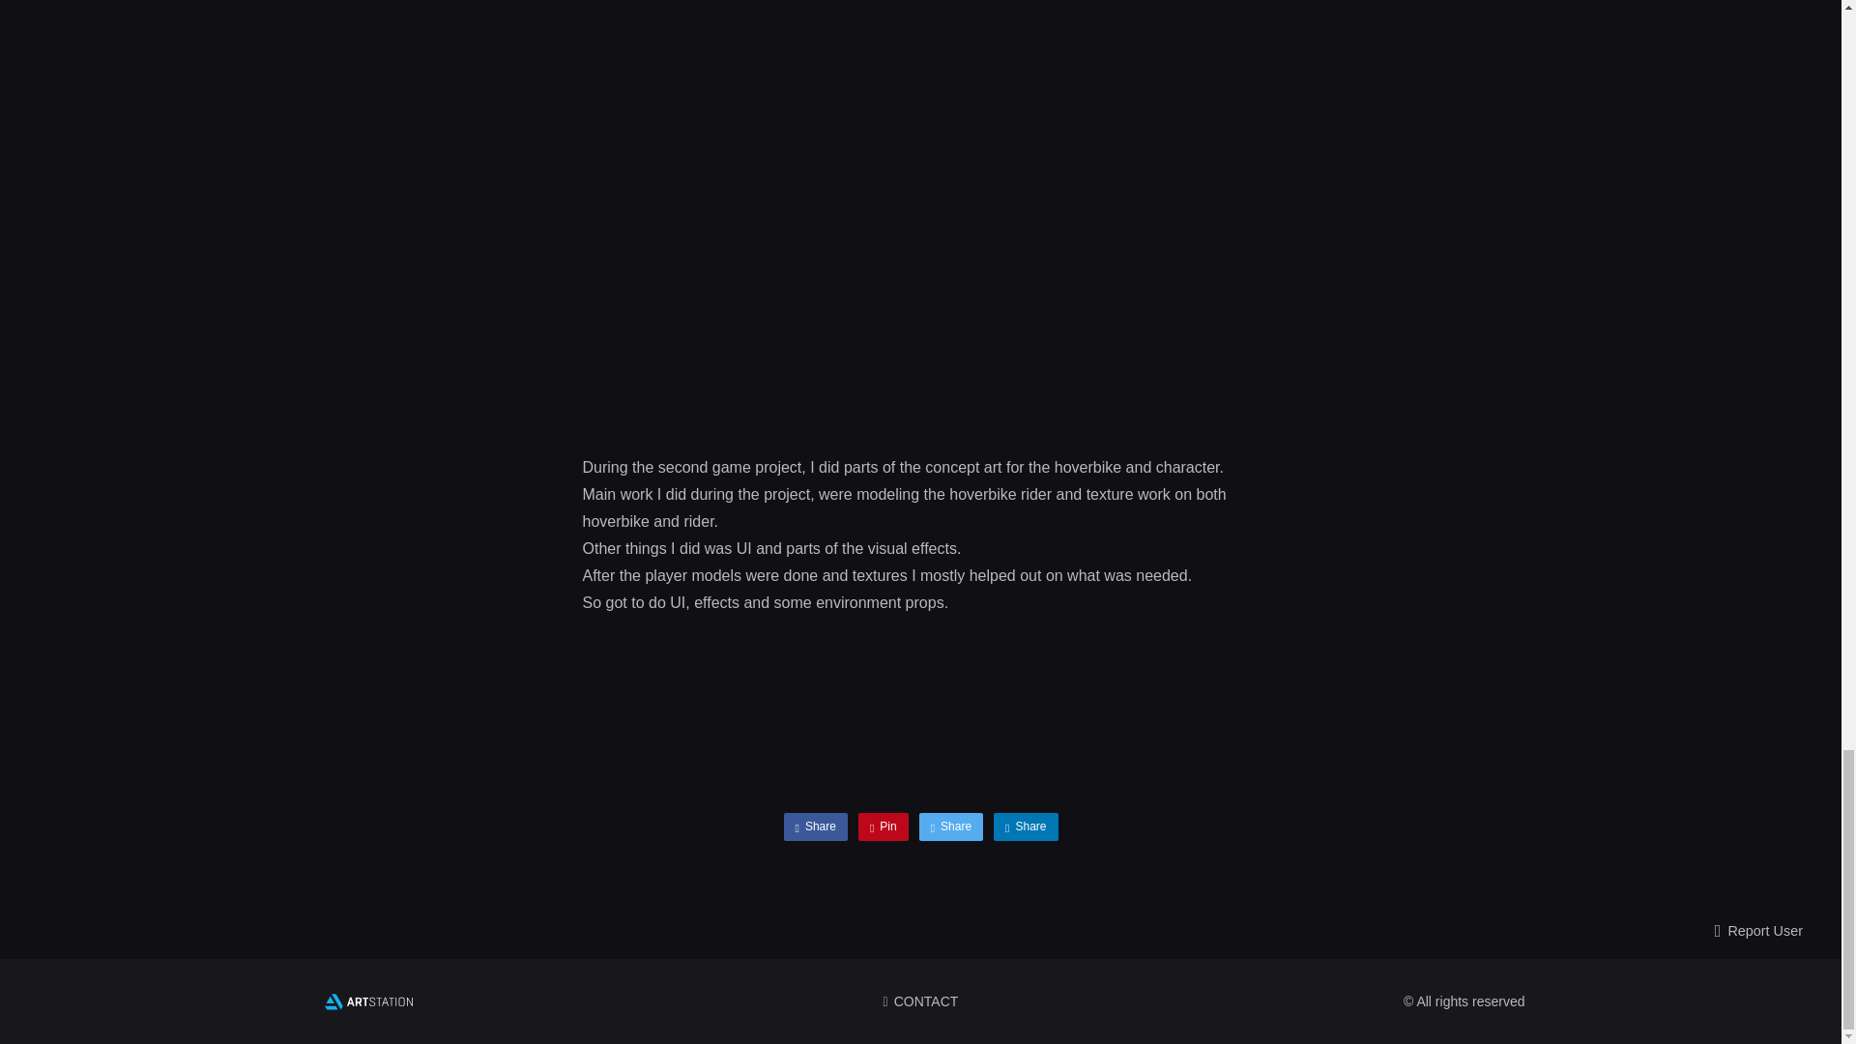 This screenshot has height=1044, width=1856. I want to click on Share, so click(951, 826).